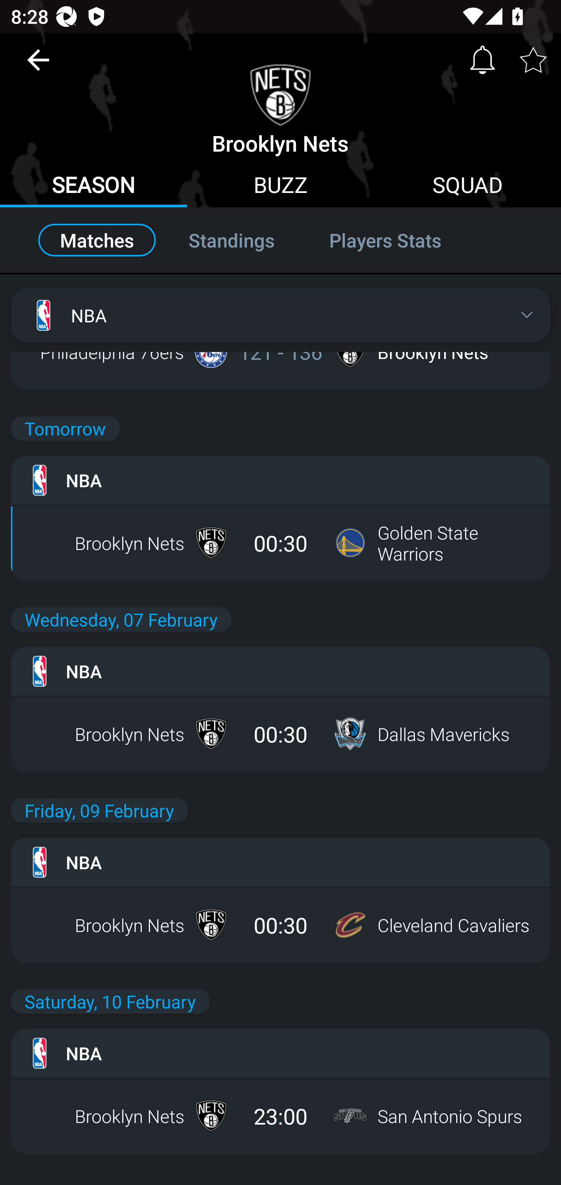 The height and width of the screenshot is (1185, 561). What do you see at coordinates (280, 1116) in the screenshot?
I see `Brooklyn Nets 23:00 San Antonio Spurs` at bounding box center [280, 1116].